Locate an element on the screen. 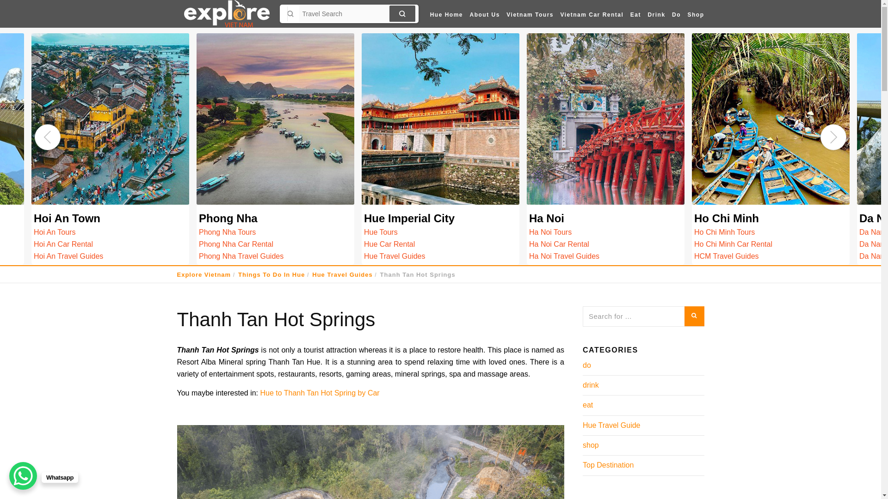 The width and height of the screenshot is (888, 499). Drink is located at coordinates (656, 15).